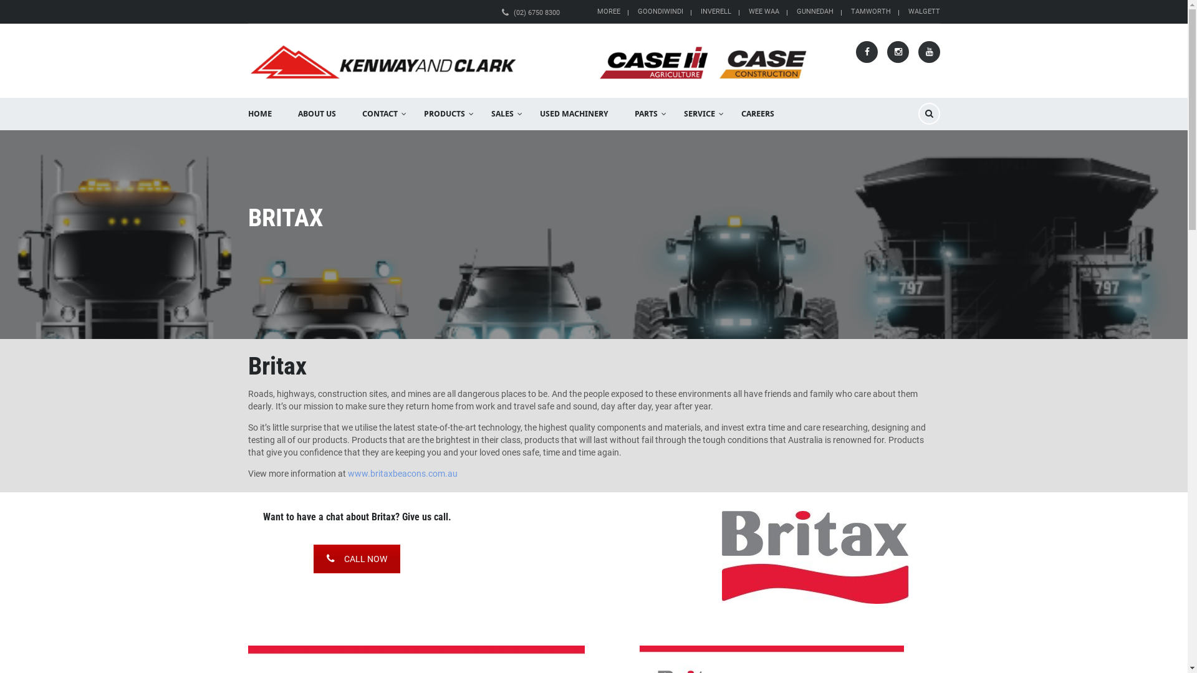 The height and width of the screenshot is (673, 1197). I want to click on ABOUT US, so click(317, 114).